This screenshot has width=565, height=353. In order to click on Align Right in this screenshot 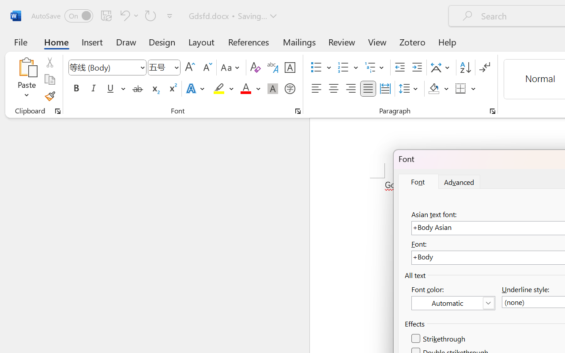, I will do `click(350, 89)`.